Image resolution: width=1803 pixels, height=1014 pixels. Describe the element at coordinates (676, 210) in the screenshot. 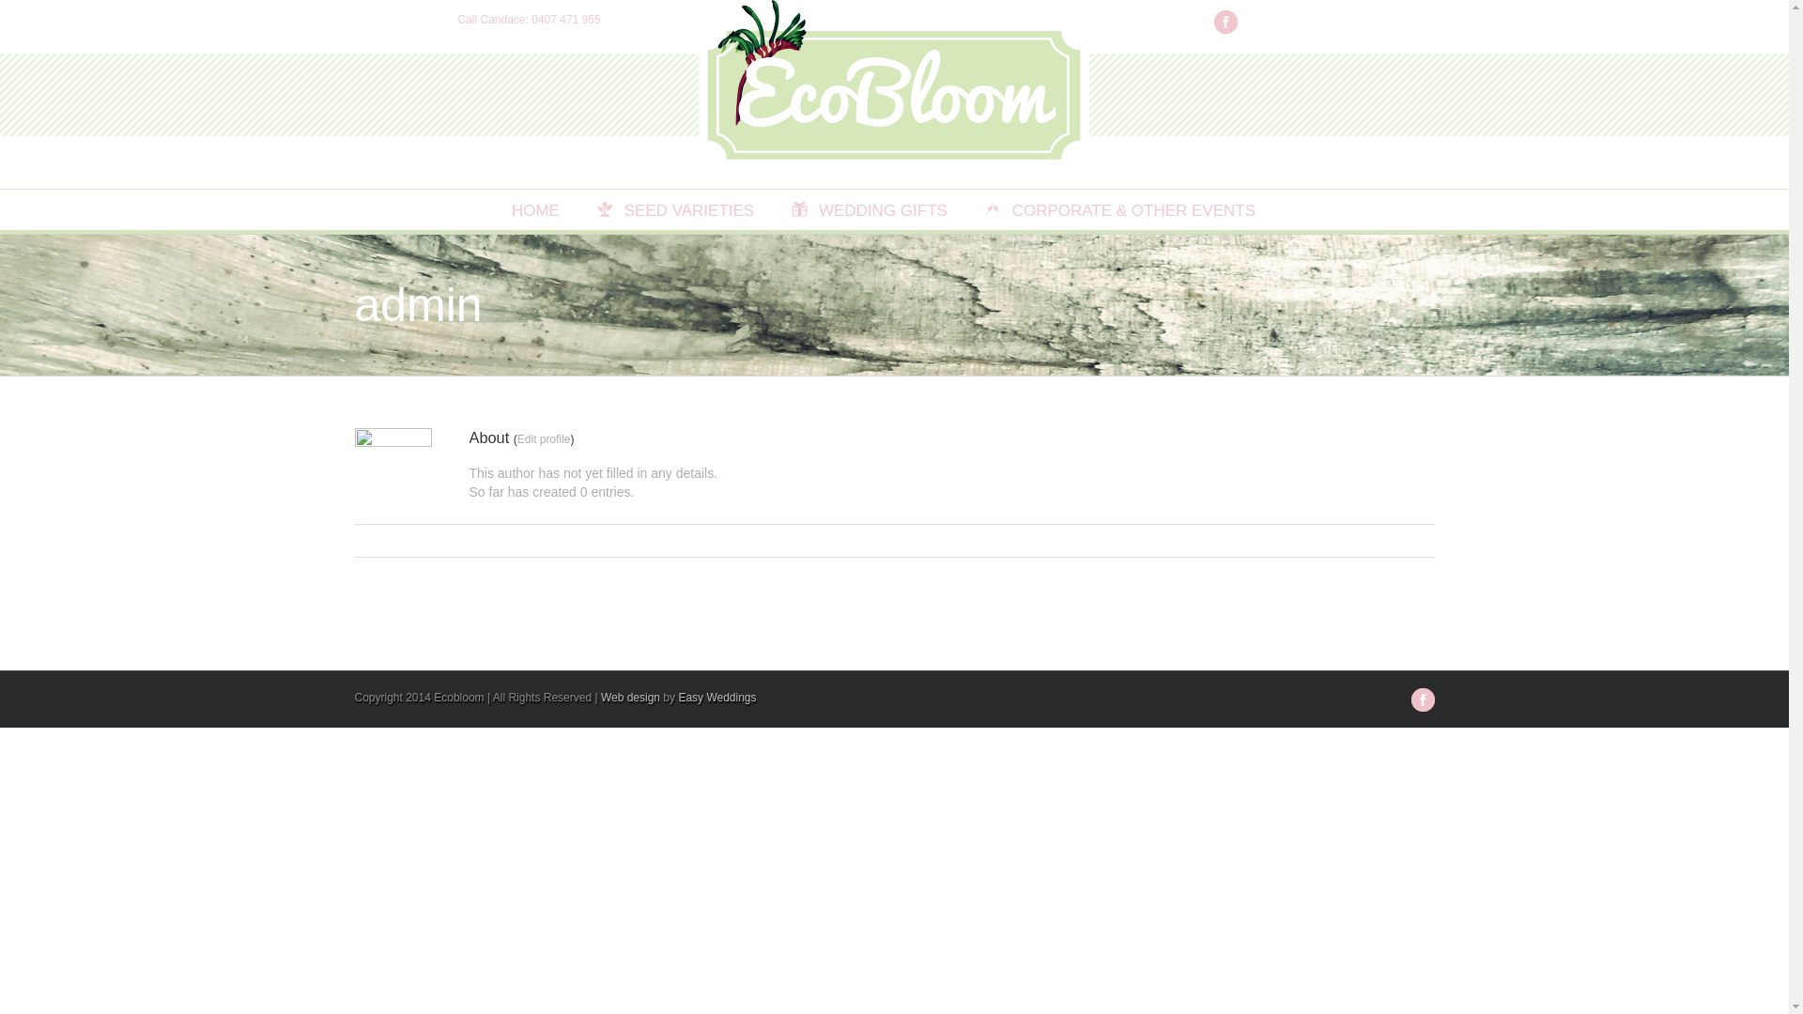

I see `SEED VARIETIES` at that location.